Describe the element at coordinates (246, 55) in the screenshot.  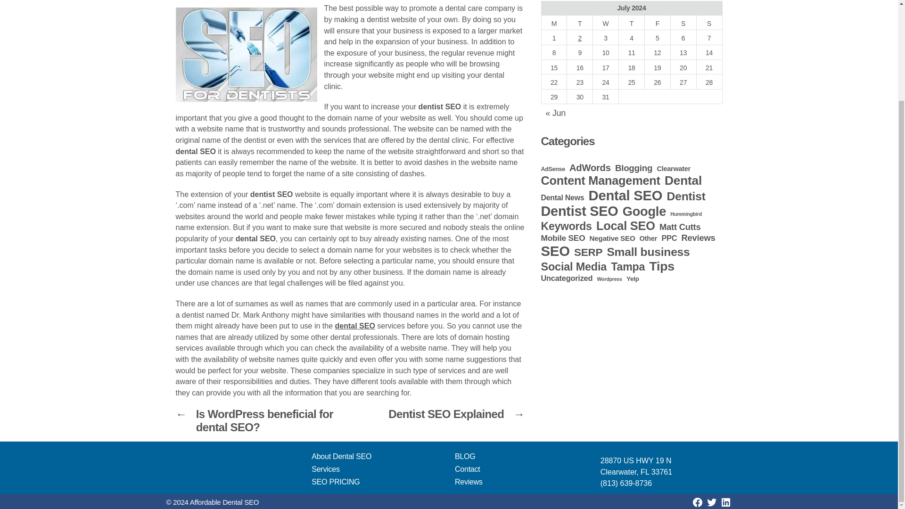
I see `dentist SEO` at that location.